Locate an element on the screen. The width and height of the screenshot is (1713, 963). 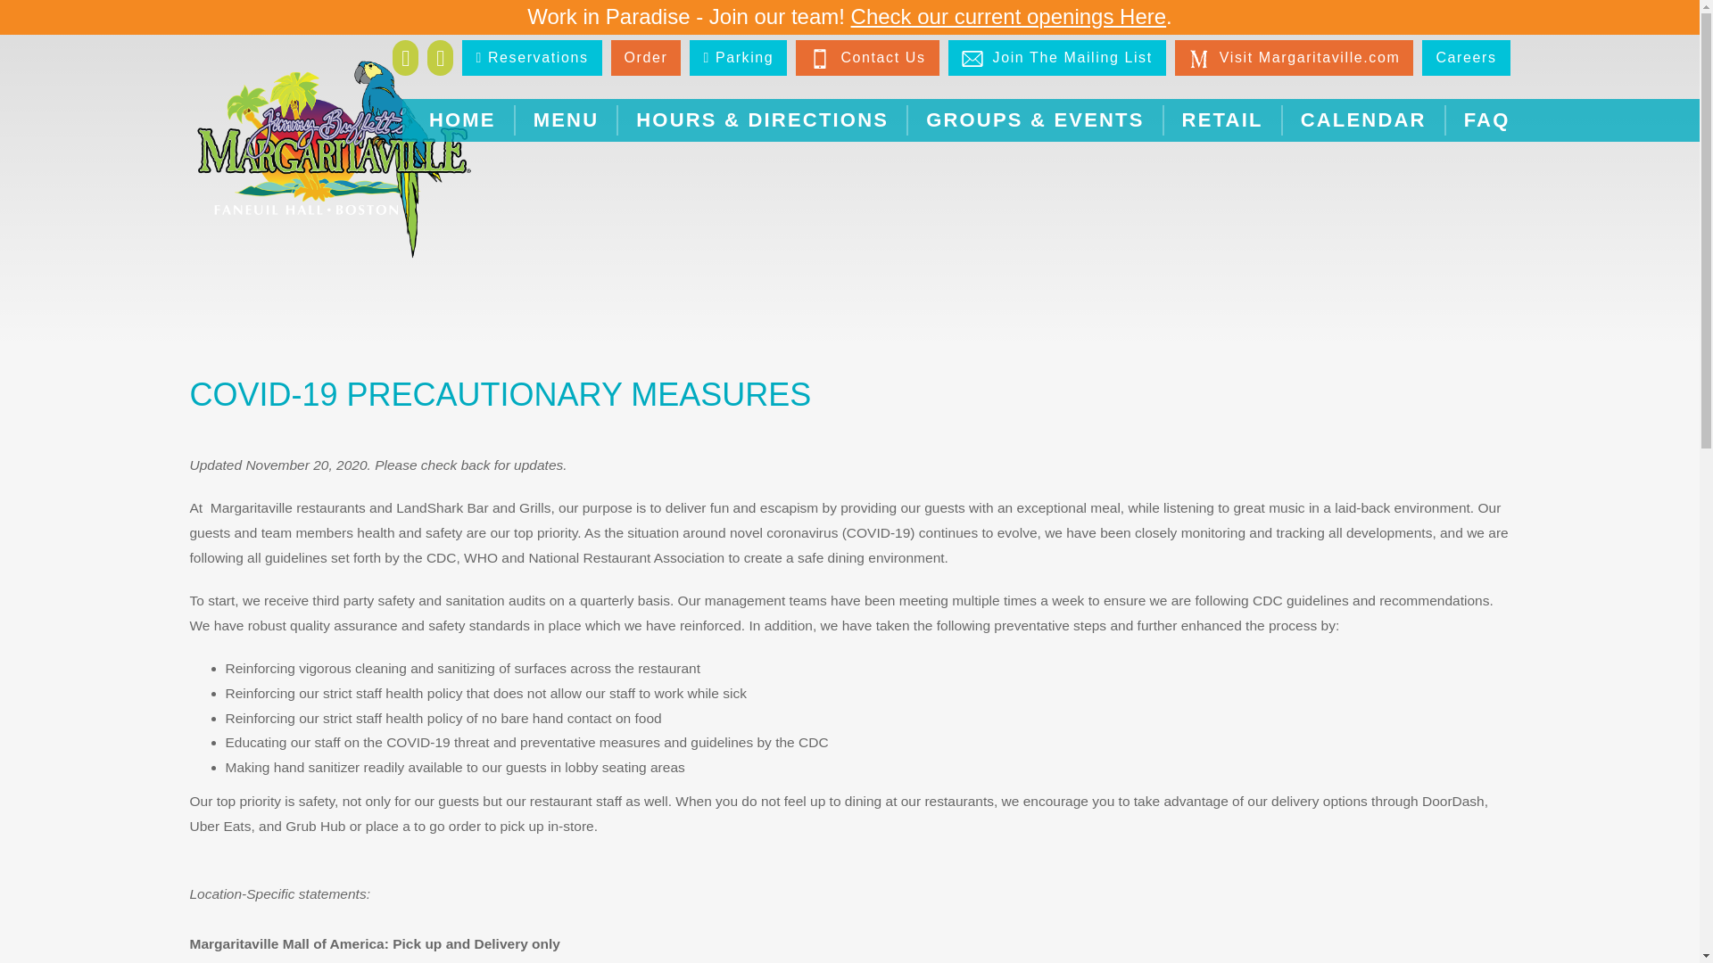
MENU is located at coordinates (566, 119).